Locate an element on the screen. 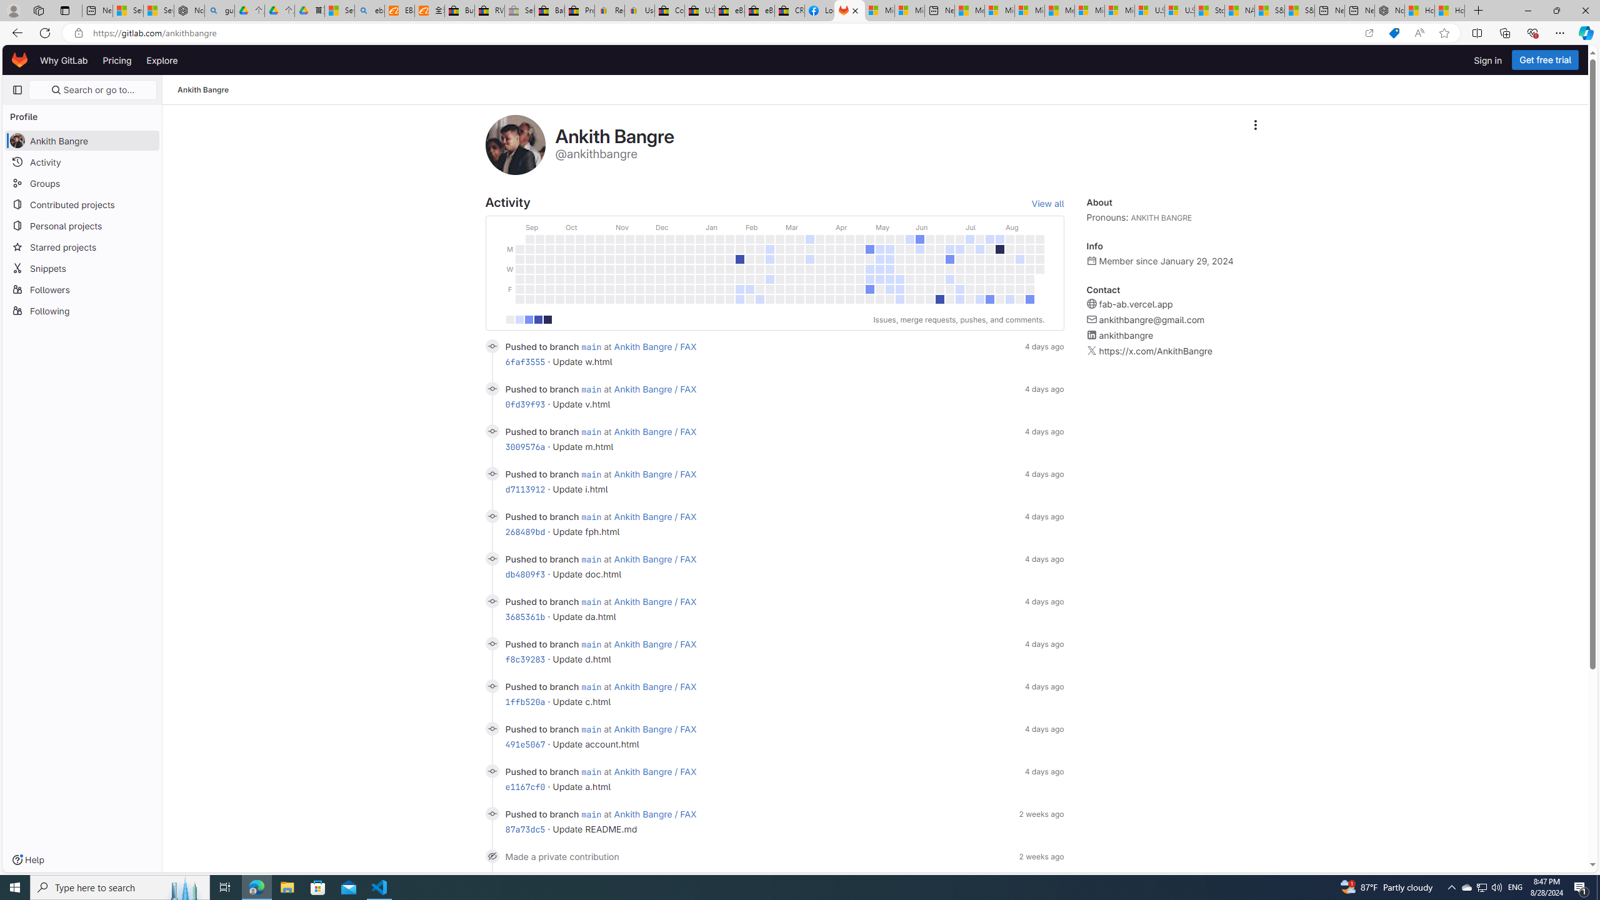  U.S. State Privacy Disclosures - eBay Inc. is located at coordinates (700, 11).